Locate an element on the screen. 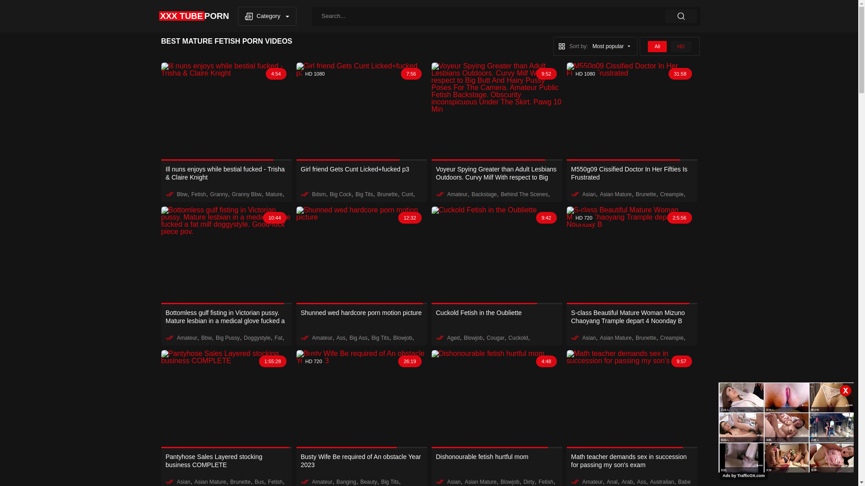  Asian Mature is located at coordinates (615, 338).